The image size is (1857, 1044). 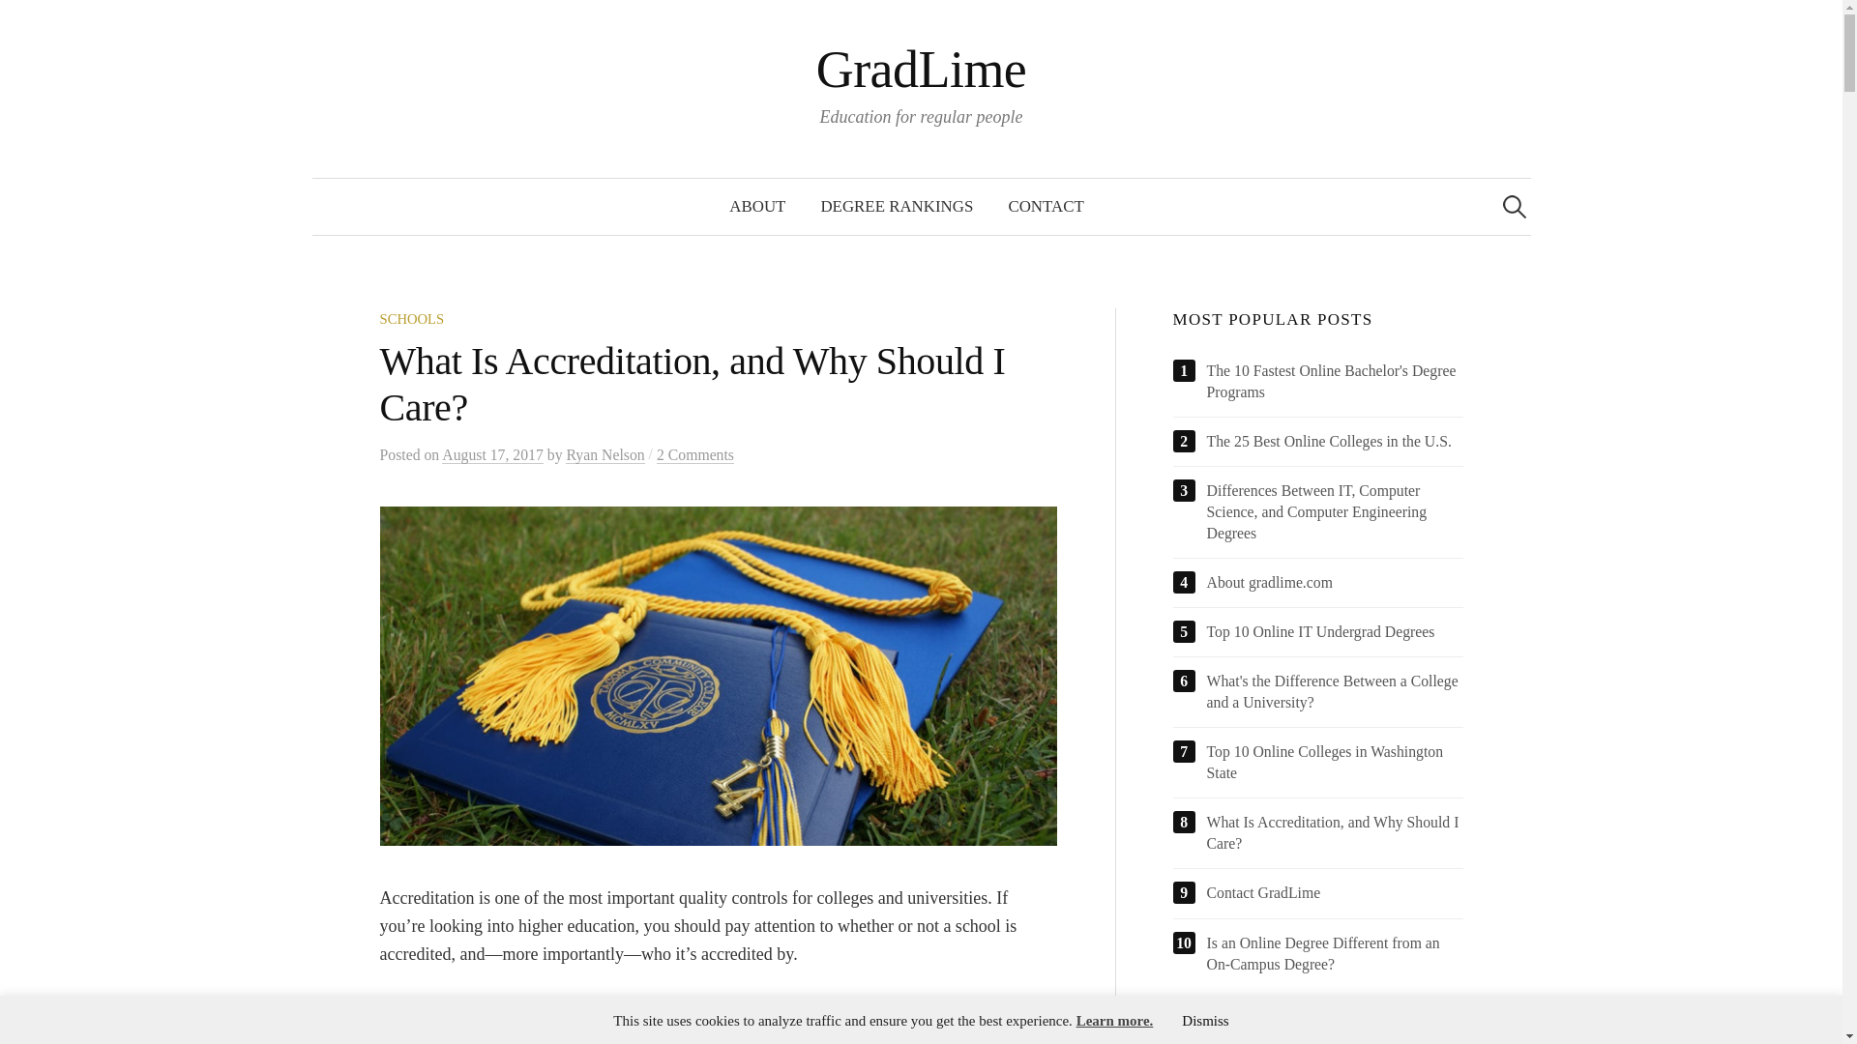 I want to click on SCHOOLS, so click(x=410, y=319).